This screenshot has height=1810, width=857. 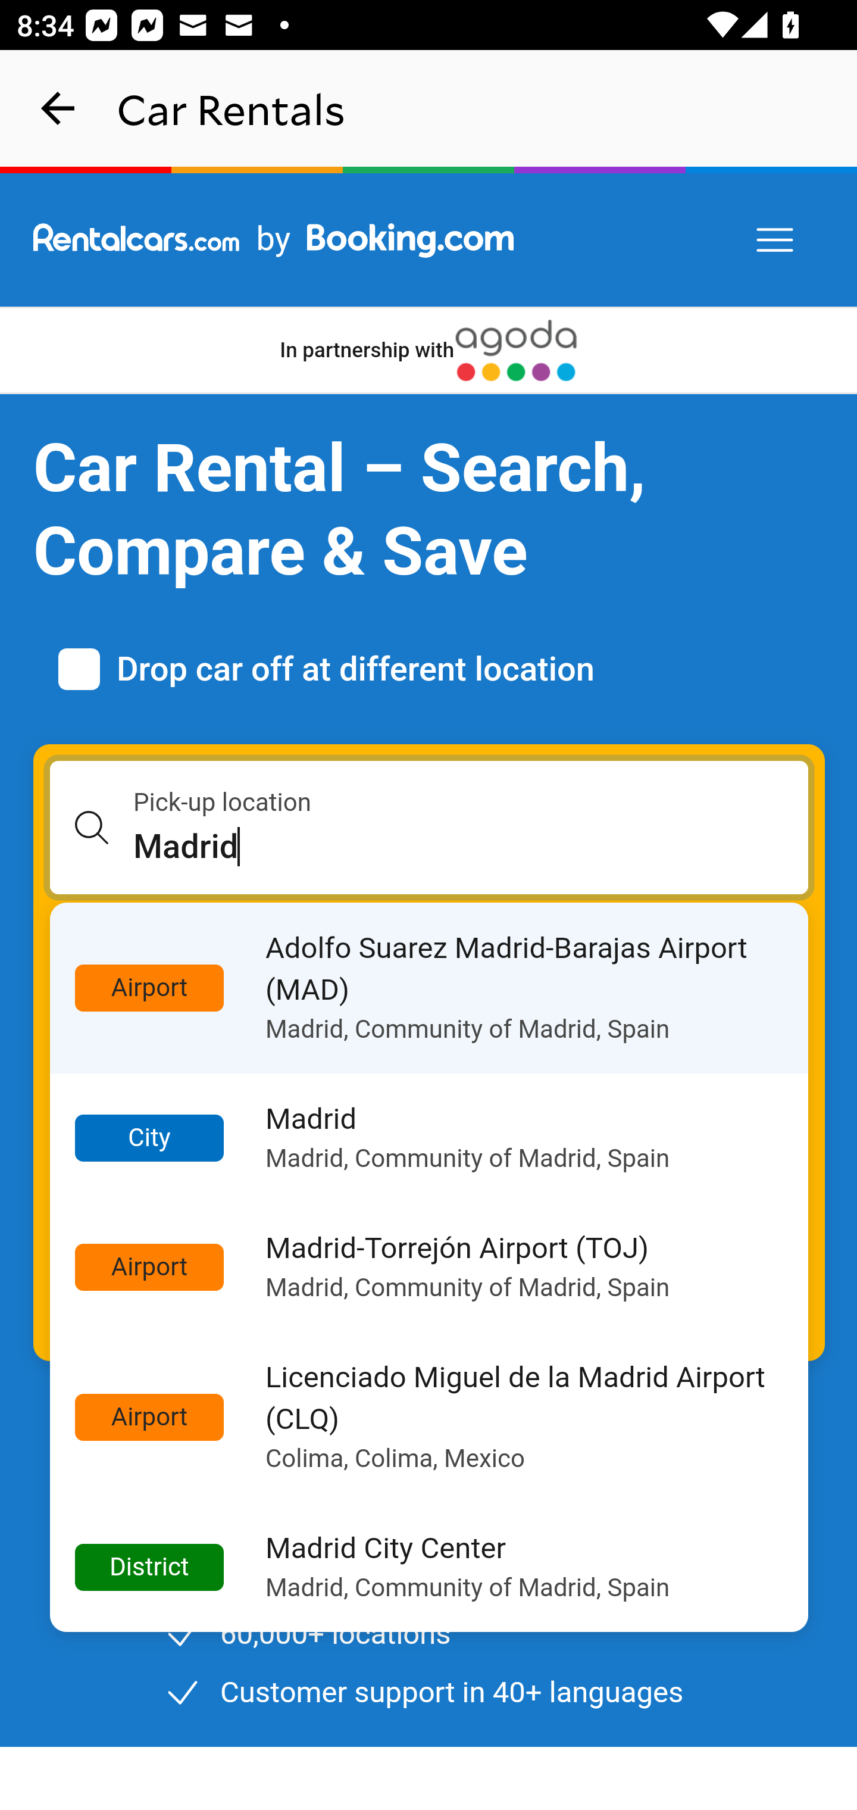 What do you see at coordinates (471, 847) in the screenshot?
I see `Madrid` at bounding box center [471, 847].